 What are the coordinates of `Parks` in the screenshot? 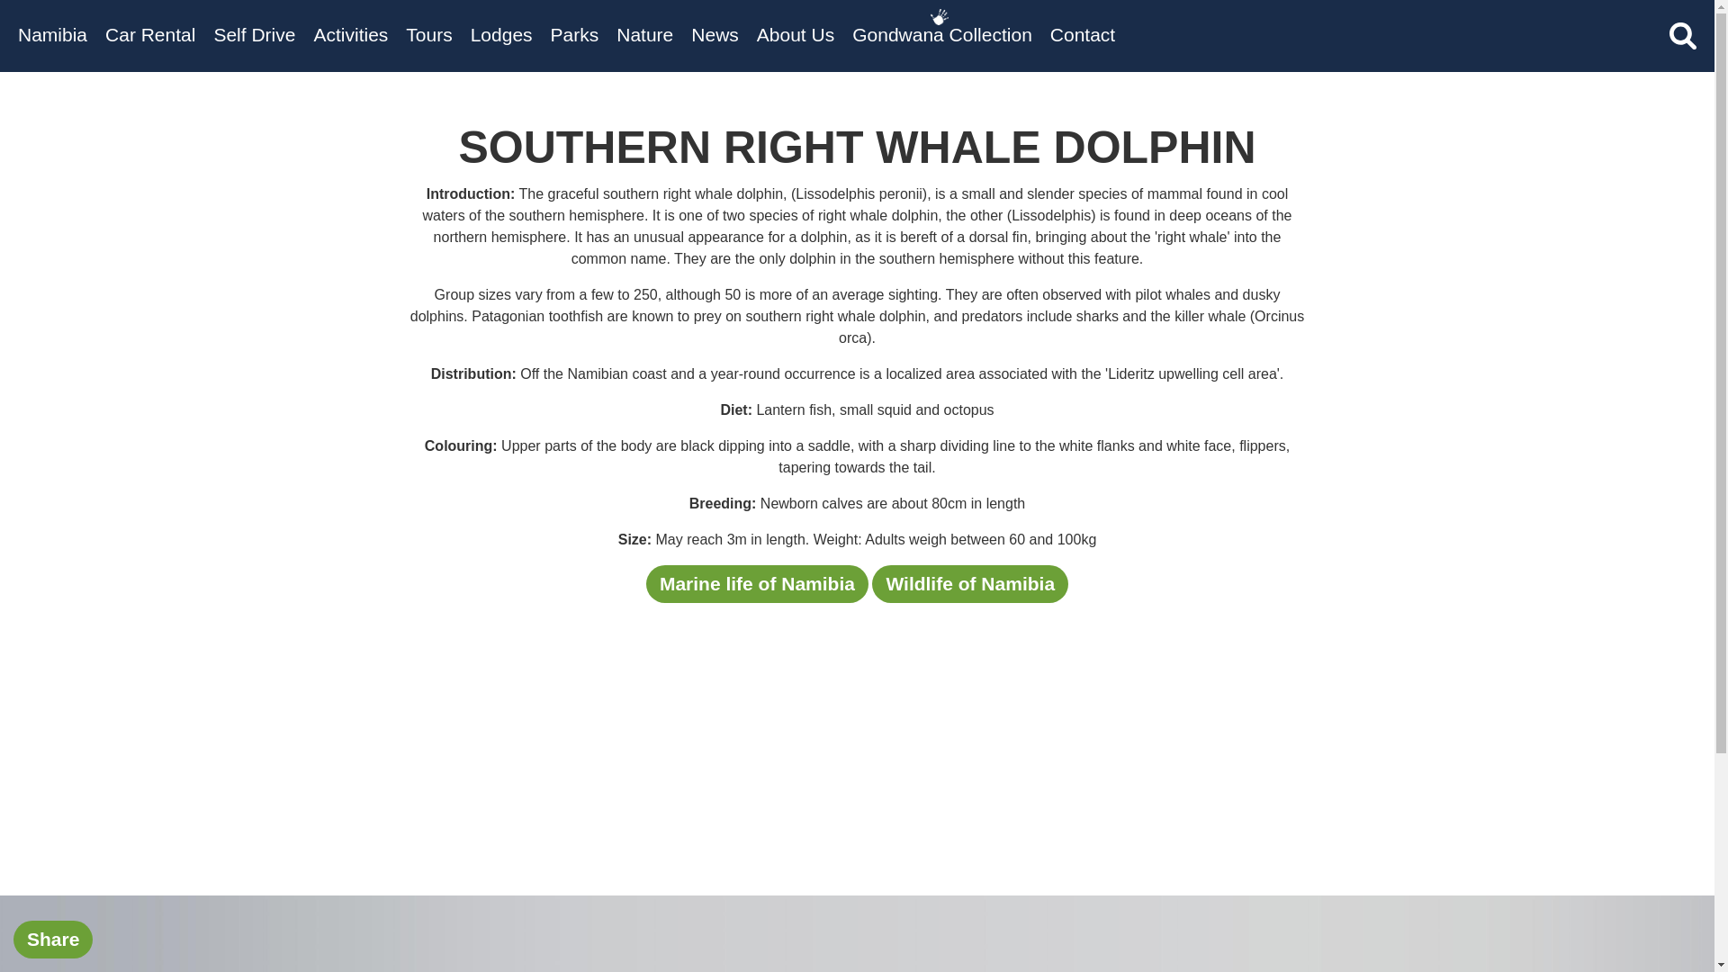 It's located at (575, 34).